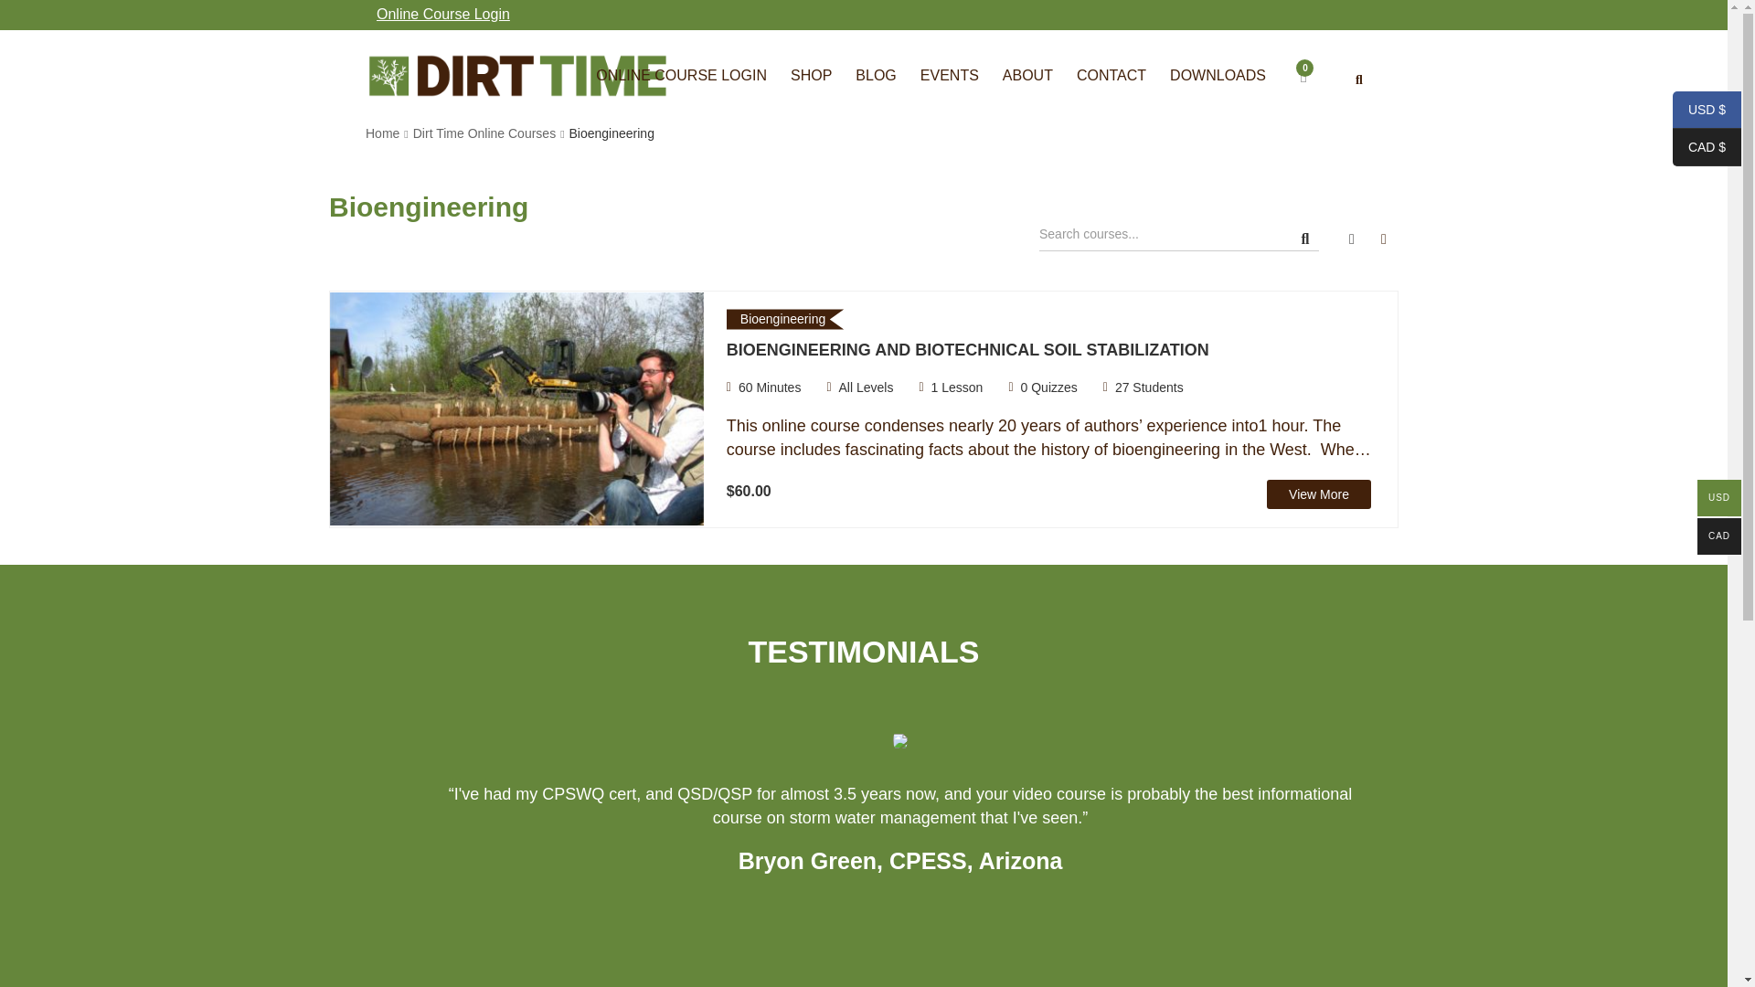 Image resolution: width=1755 pixels, height=987 pixels. What do you see at coordinates (1352, 239) in the screenshot?
I see `Switch to grid` at bounding box center [1352, 239].